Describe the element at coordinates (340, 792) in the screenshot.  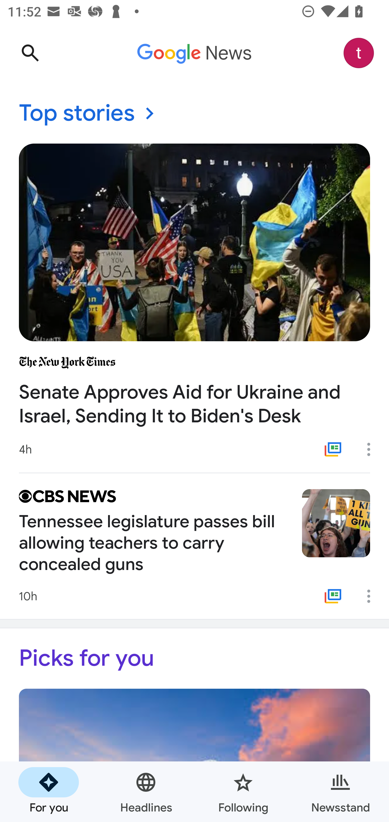
I see `Newsstand` at that location.